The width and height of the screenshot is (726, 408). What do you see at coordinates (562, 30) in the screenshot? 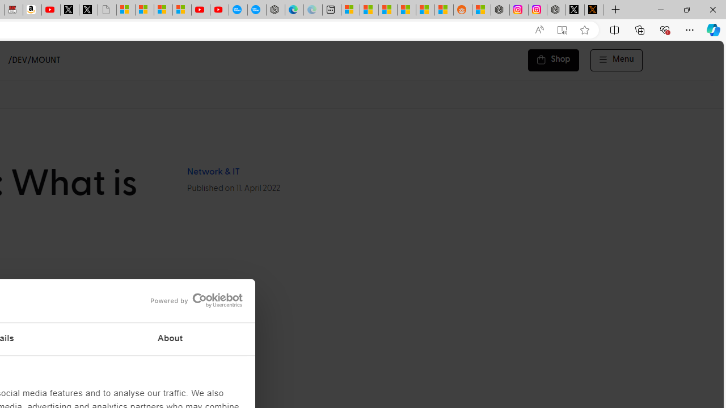
I see `Enter Immersive Reader (F9)` at bounding box center [562, 30].